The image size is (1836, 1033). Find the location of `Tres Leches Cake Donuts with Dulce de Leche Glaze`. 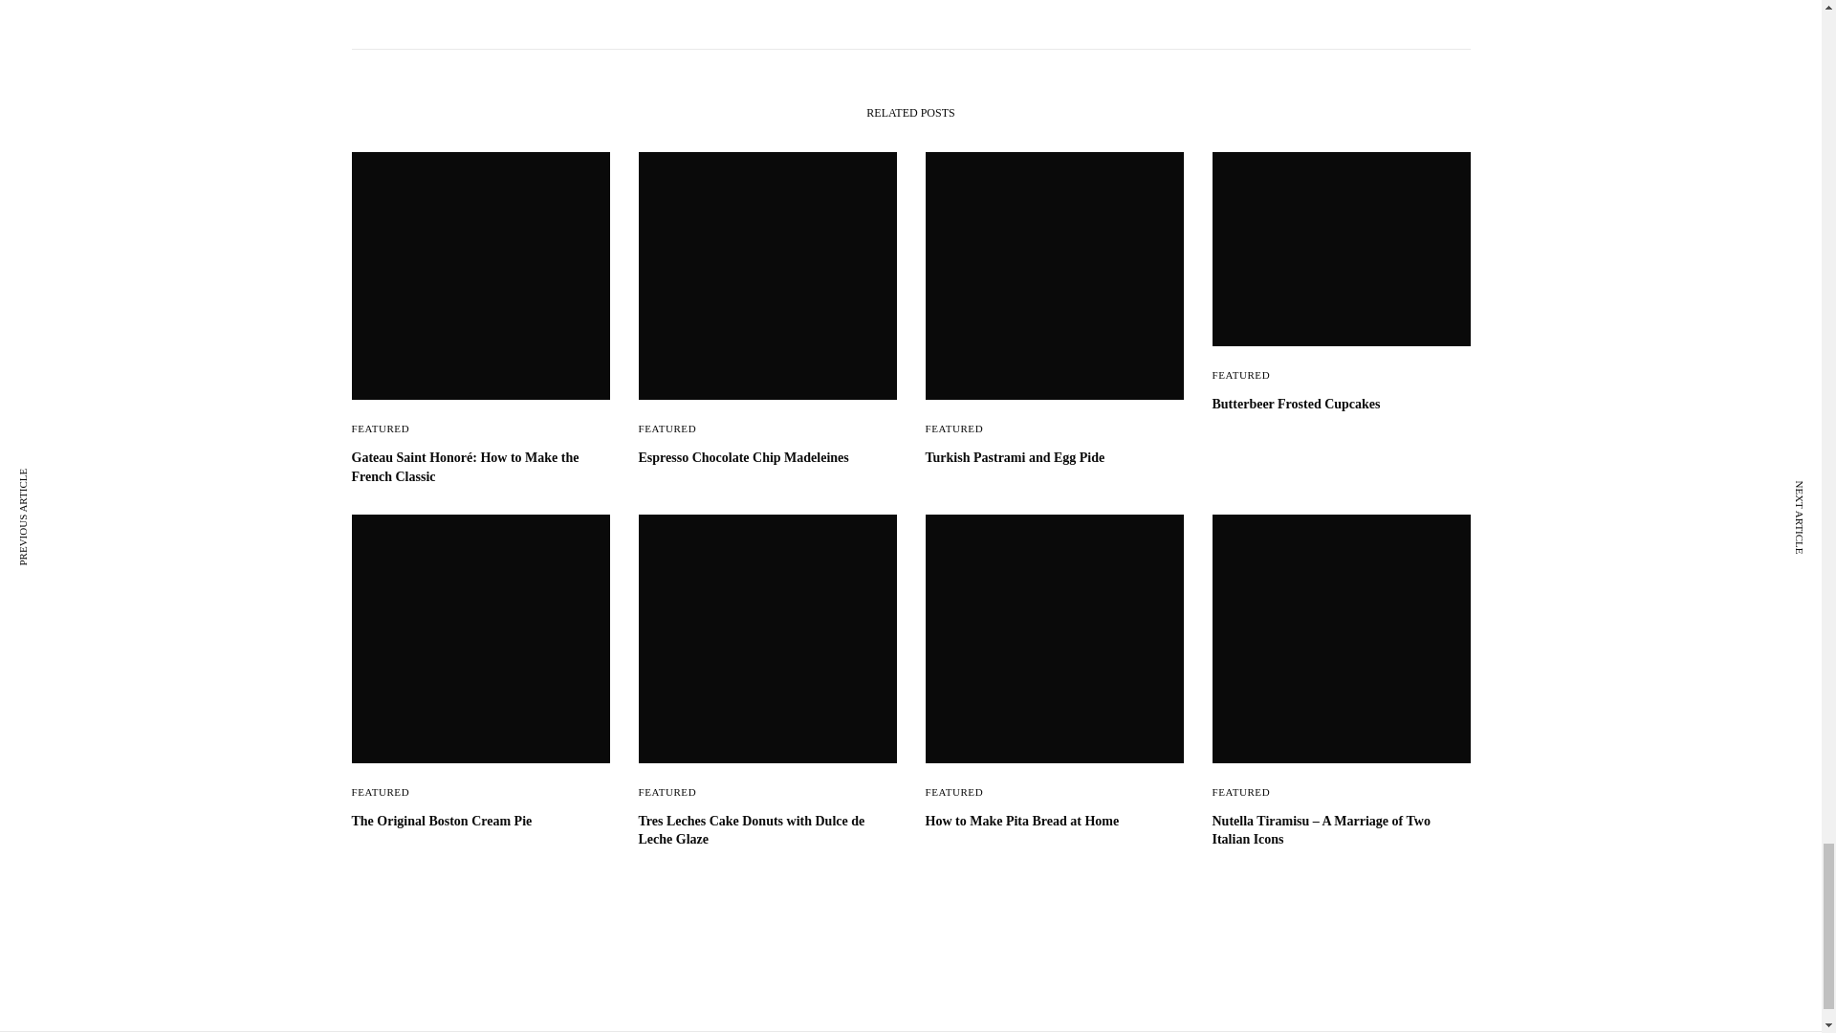

Tres Leches Cake Donuts with Dulce de Leche Glaze is located at coordinates (768, 828).